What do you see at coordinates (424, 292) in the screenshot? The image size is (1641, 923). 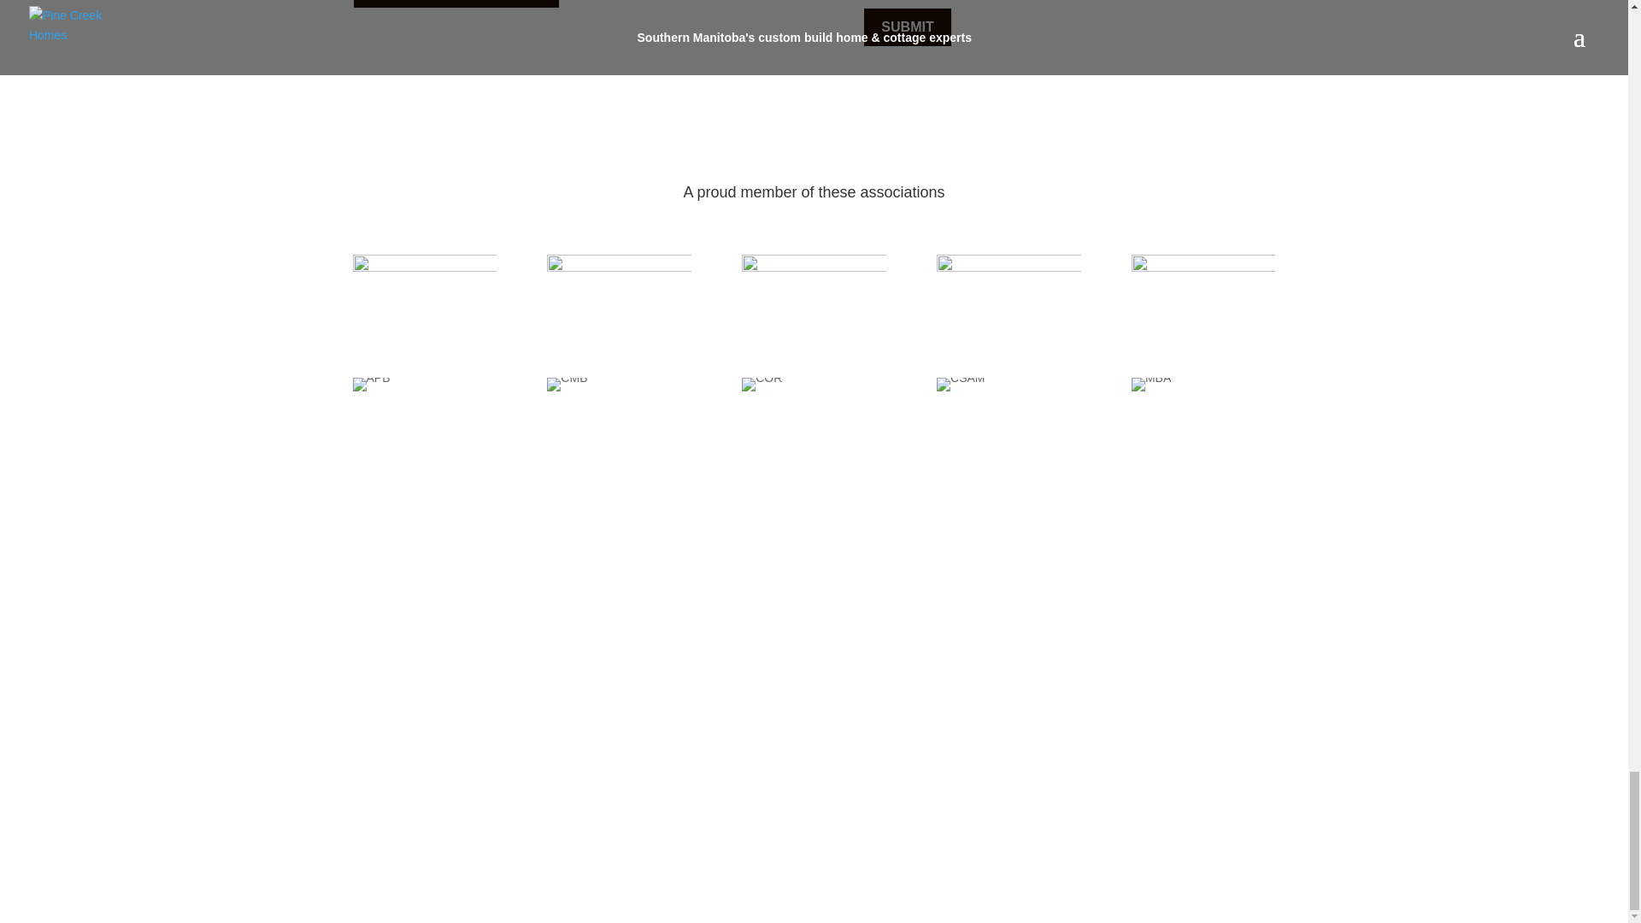 I see `APB` at bounding box center [424, 292].